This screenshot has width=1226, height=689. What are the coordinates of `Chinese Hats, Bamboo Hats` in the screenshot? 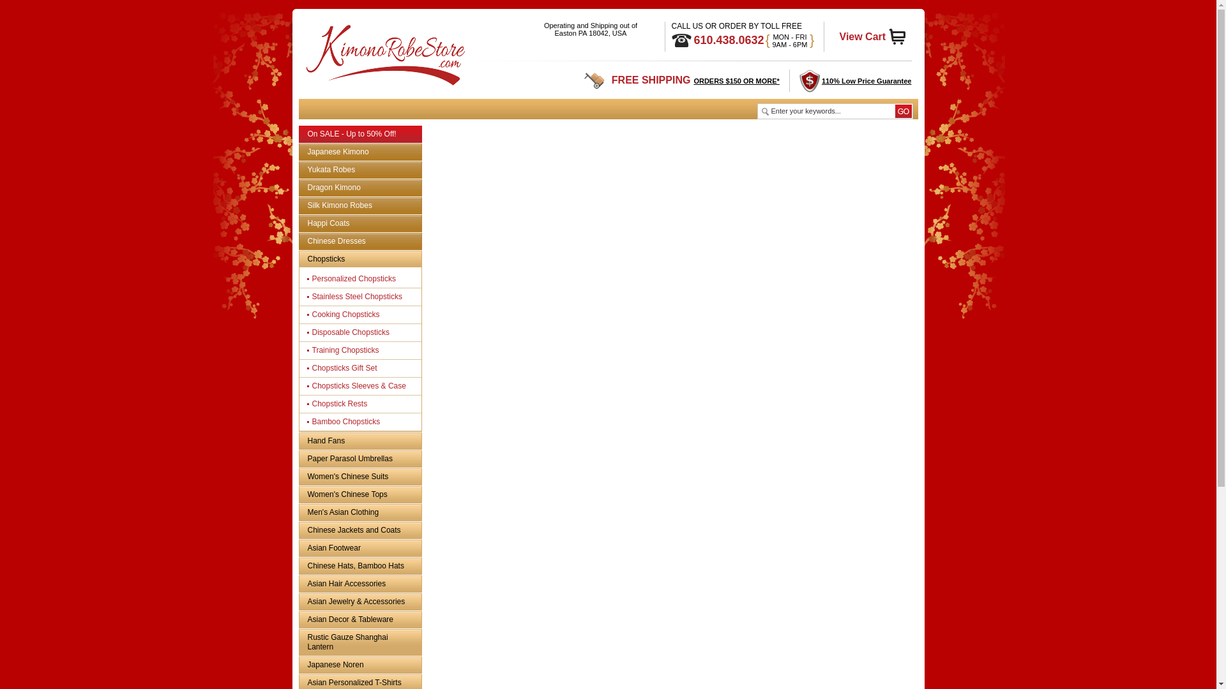 It's located at (359, 565).